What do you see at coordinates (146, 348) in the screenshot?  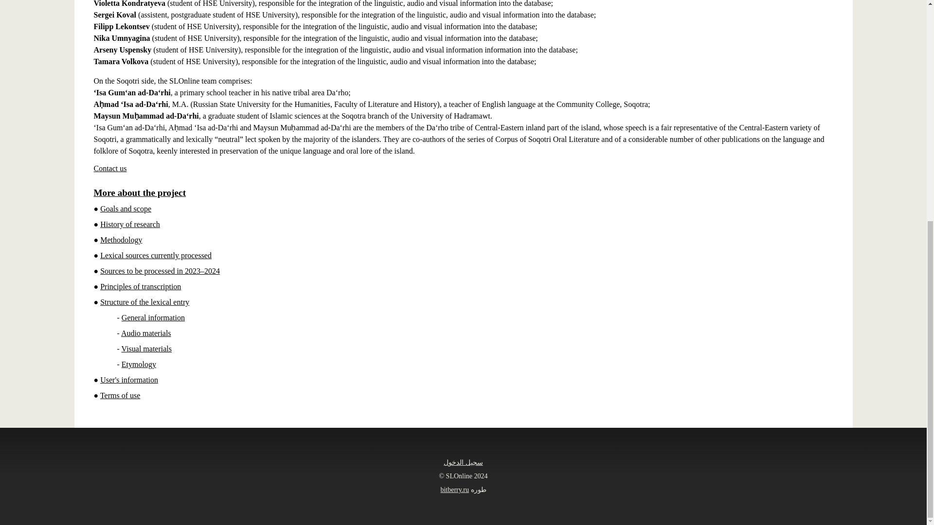 I see `Visual materials` at bounding box center [146, 348].